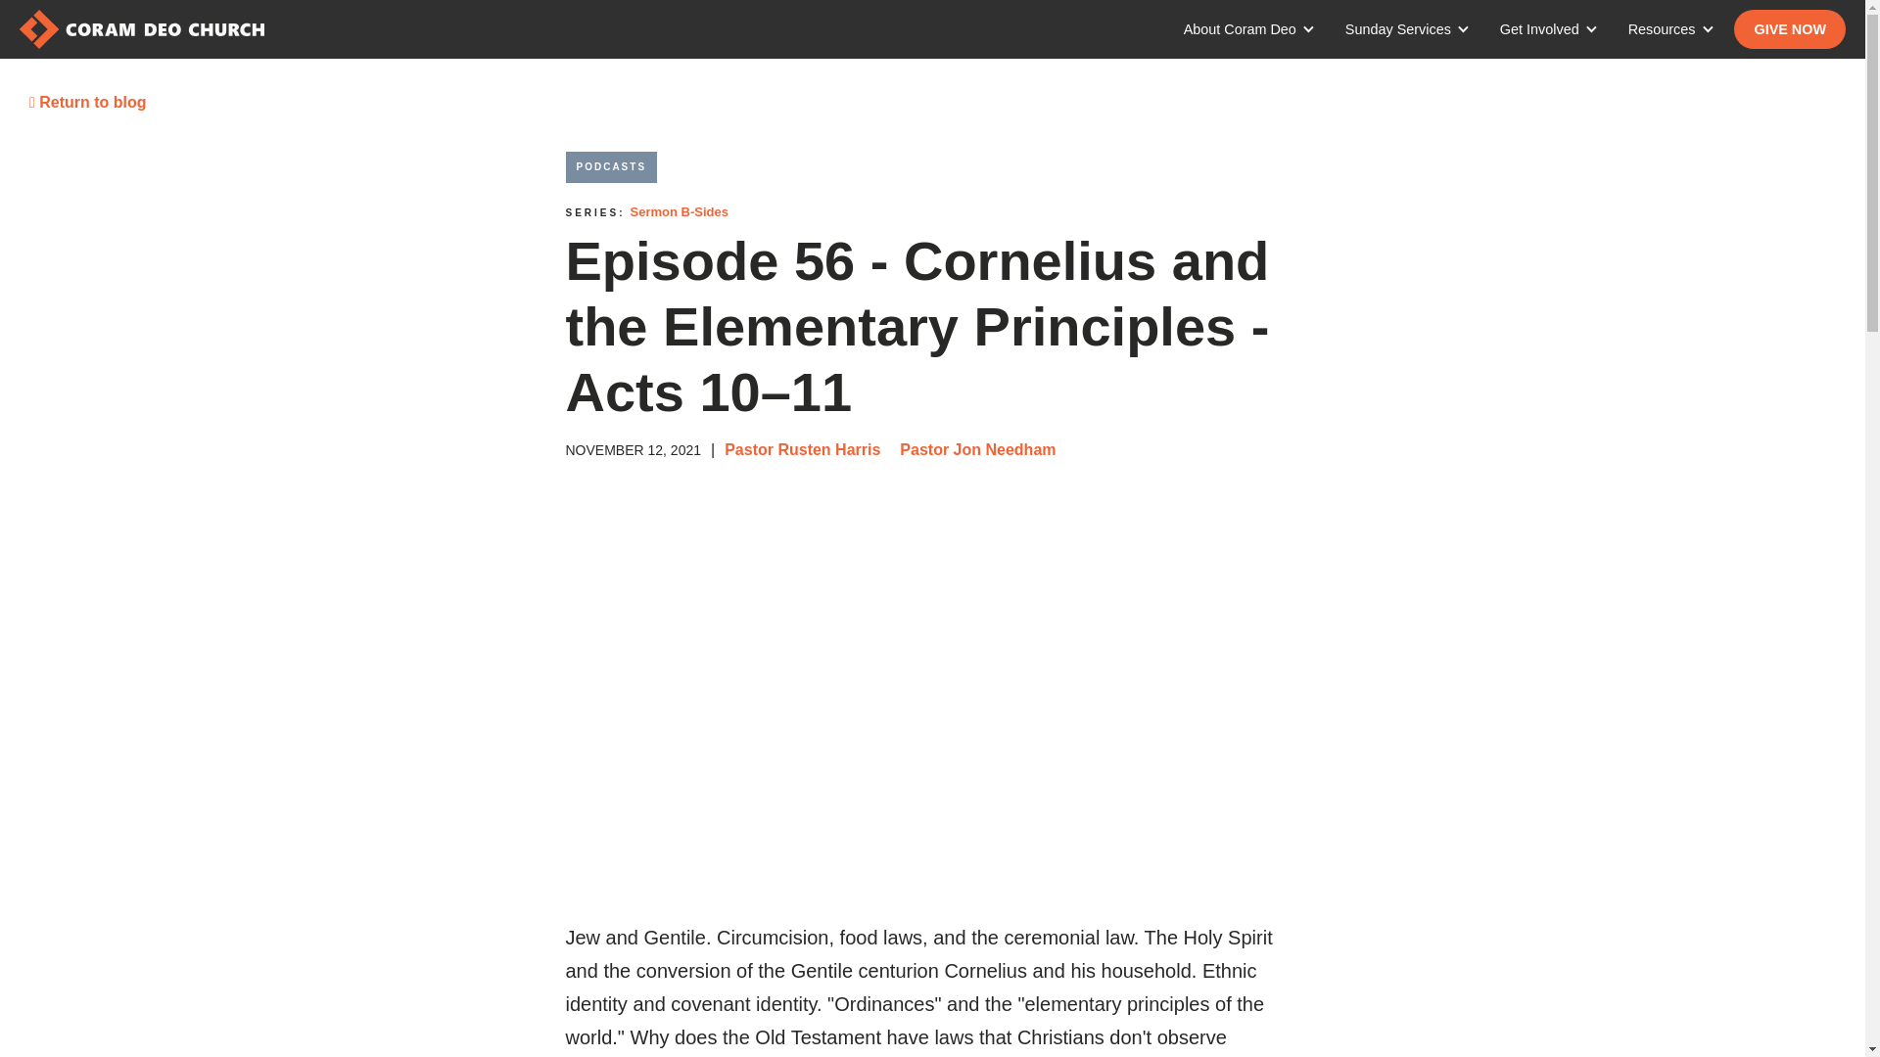  Describe the element at coordinates (611, 166) in the screenshot. I see `PODCASTS` at that location.